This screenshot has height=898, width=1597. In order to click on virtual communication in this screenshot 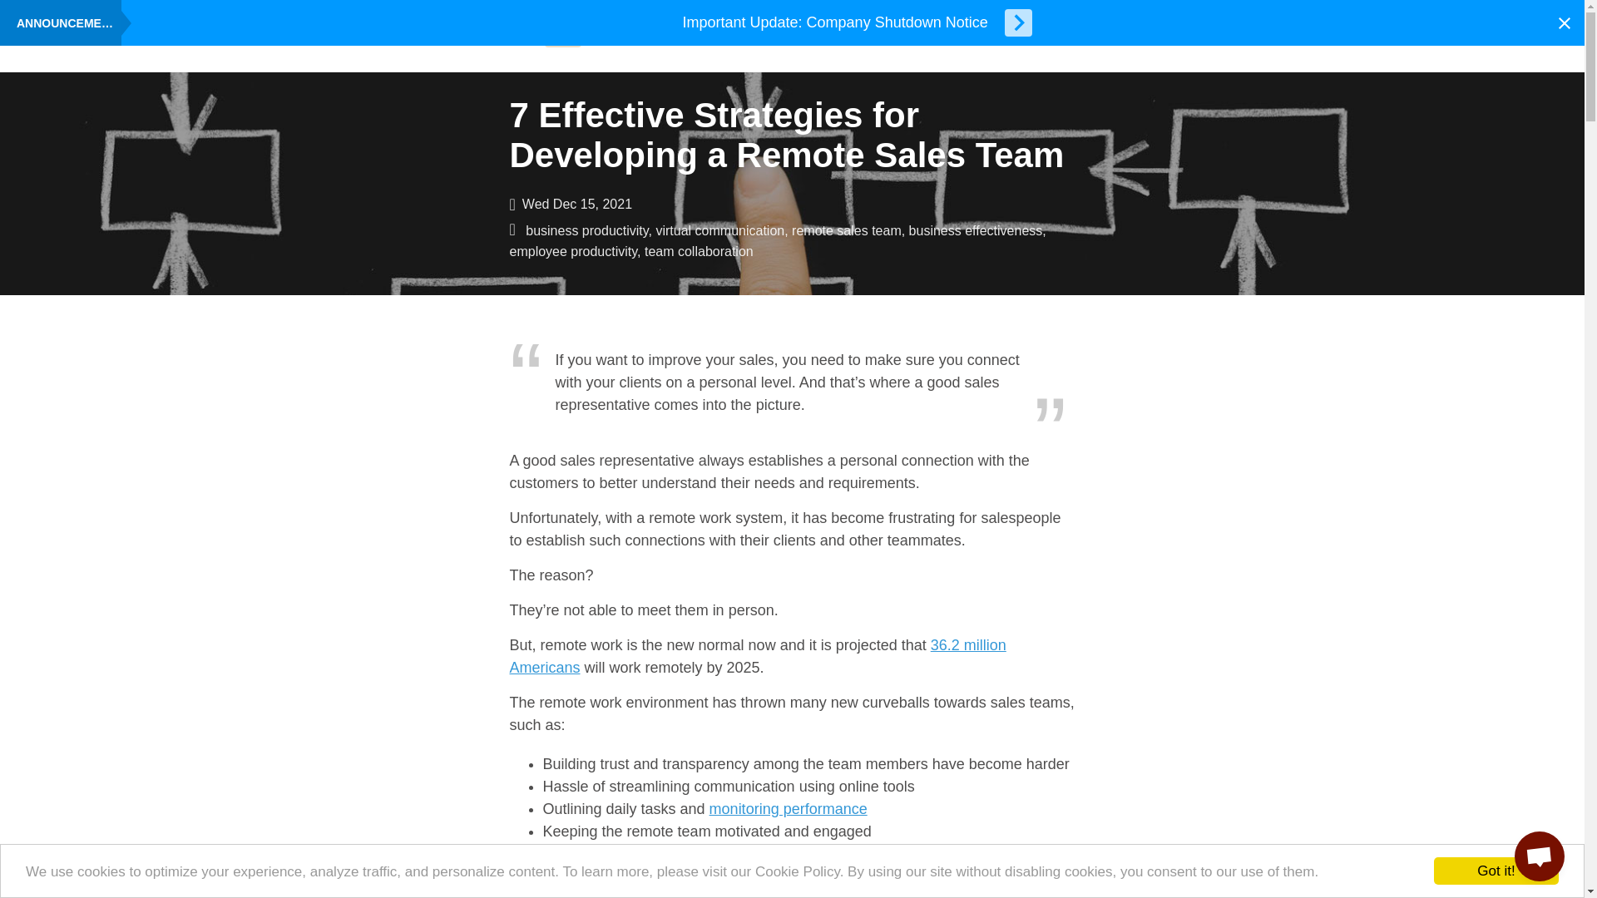, I will do `click(719, 230)`.